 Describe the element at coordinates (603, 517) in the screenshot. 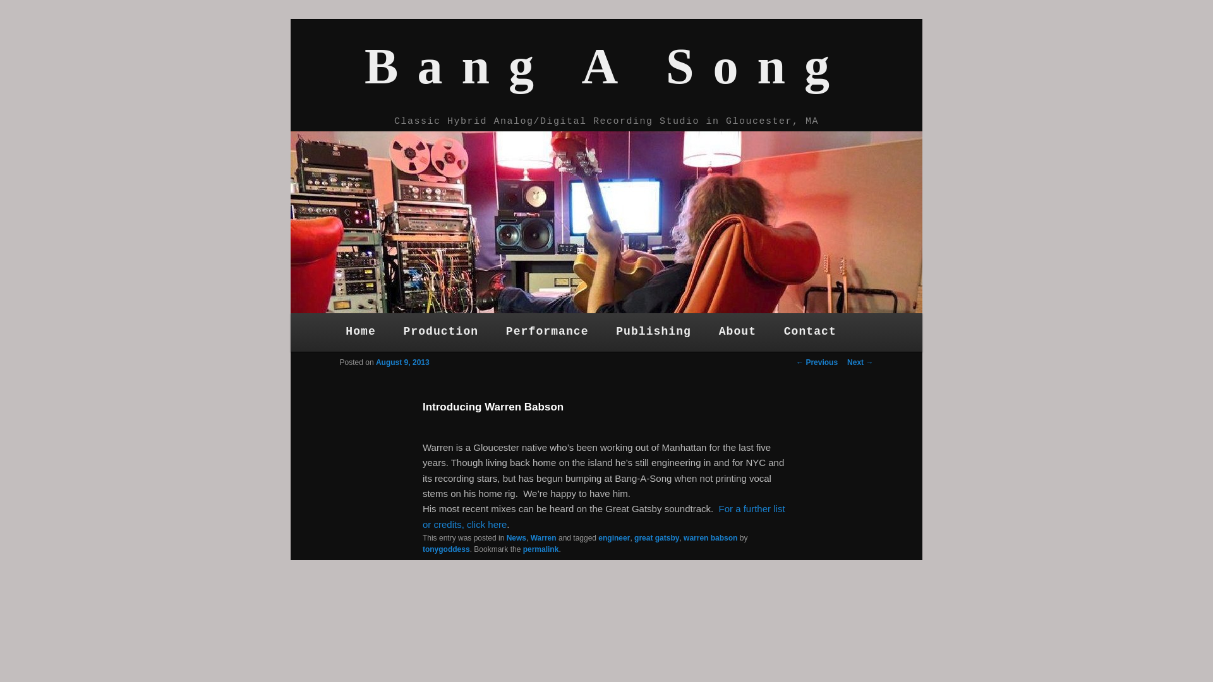

I see `Warren Babson` at that location.